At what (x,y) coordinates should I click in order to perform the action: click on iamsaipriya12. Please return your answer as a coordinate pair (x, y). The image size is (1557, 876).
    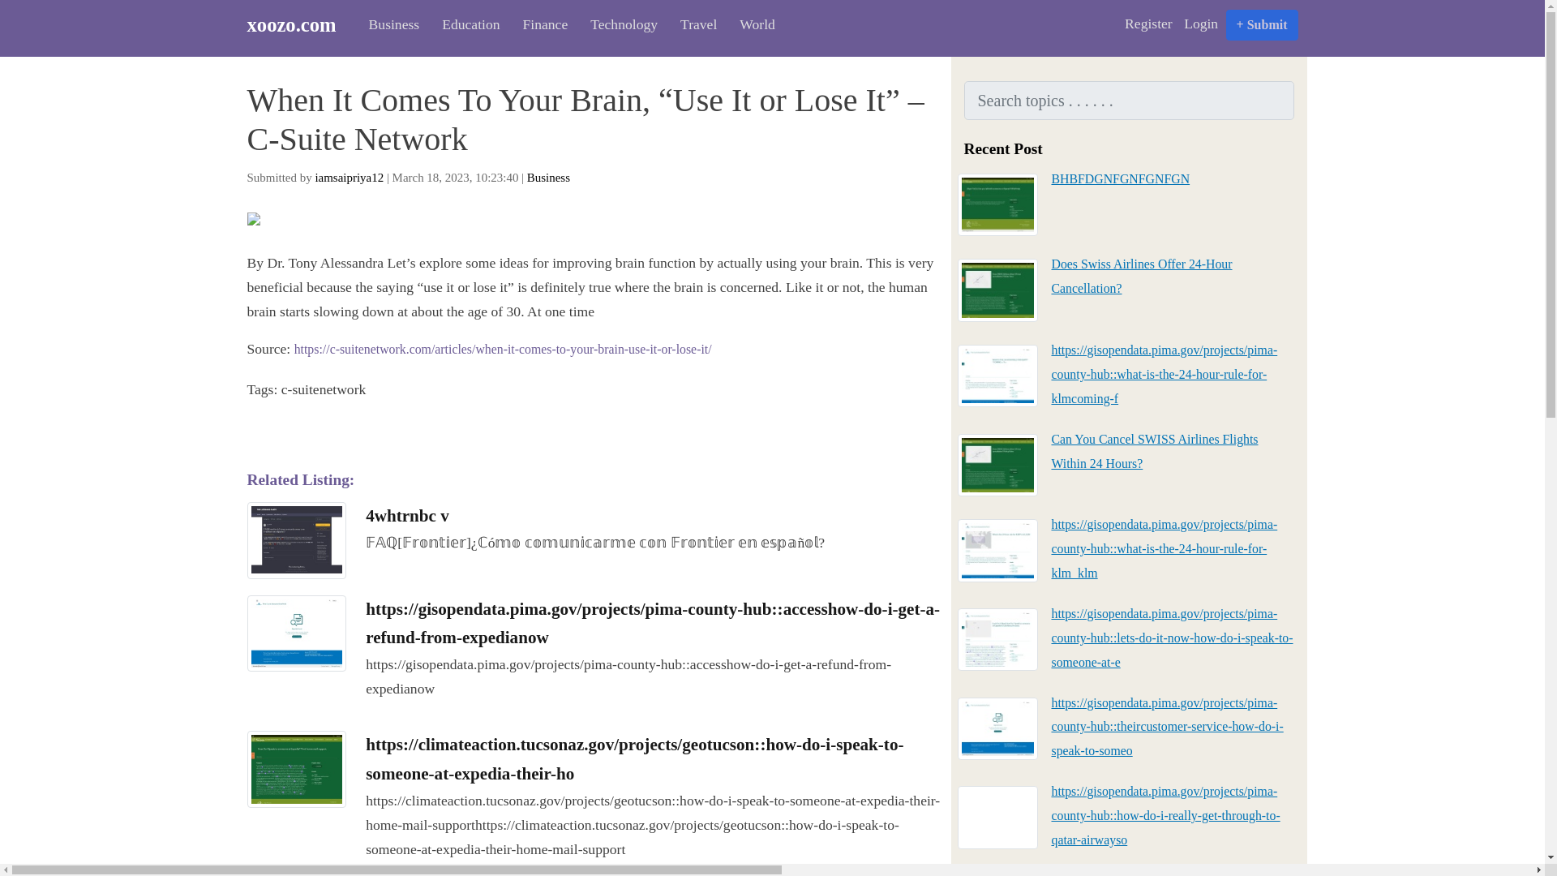
    Looking at the image, I should click on (349, 177).